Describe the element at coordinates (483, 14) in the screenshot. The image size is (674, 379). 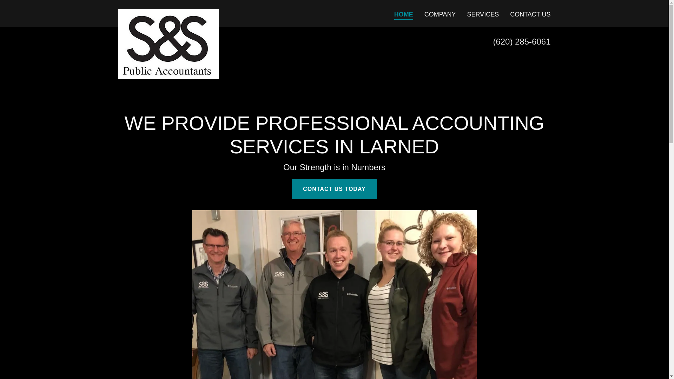
I see `SERVICES` at that location.